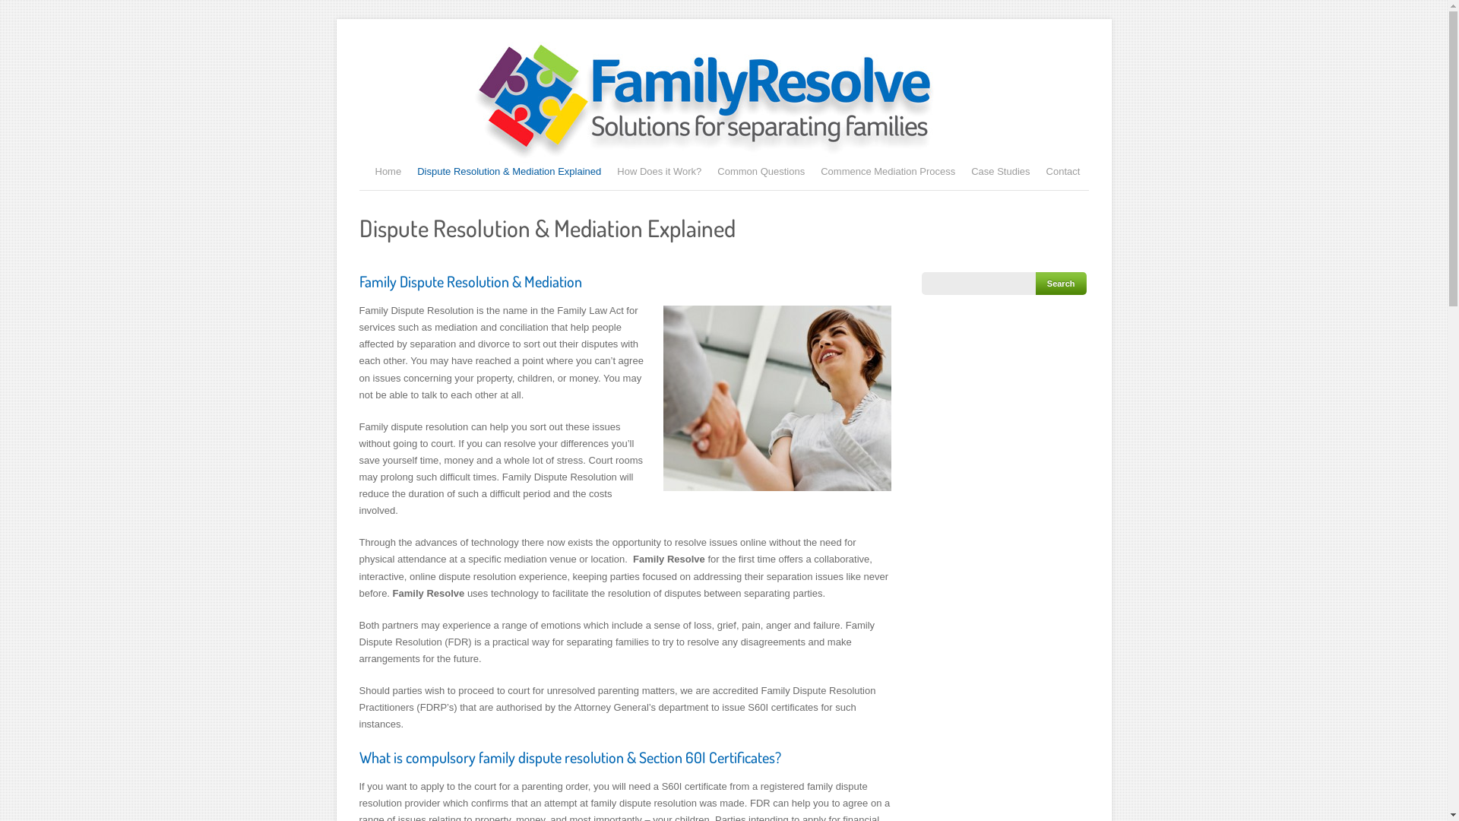 This screenshot has height=821, width=1459. What do you see at coordinates (509, 170) in the screenshot?
I see `Dispute Resolution & Mediation Explained` at bounding box center [509, 170].